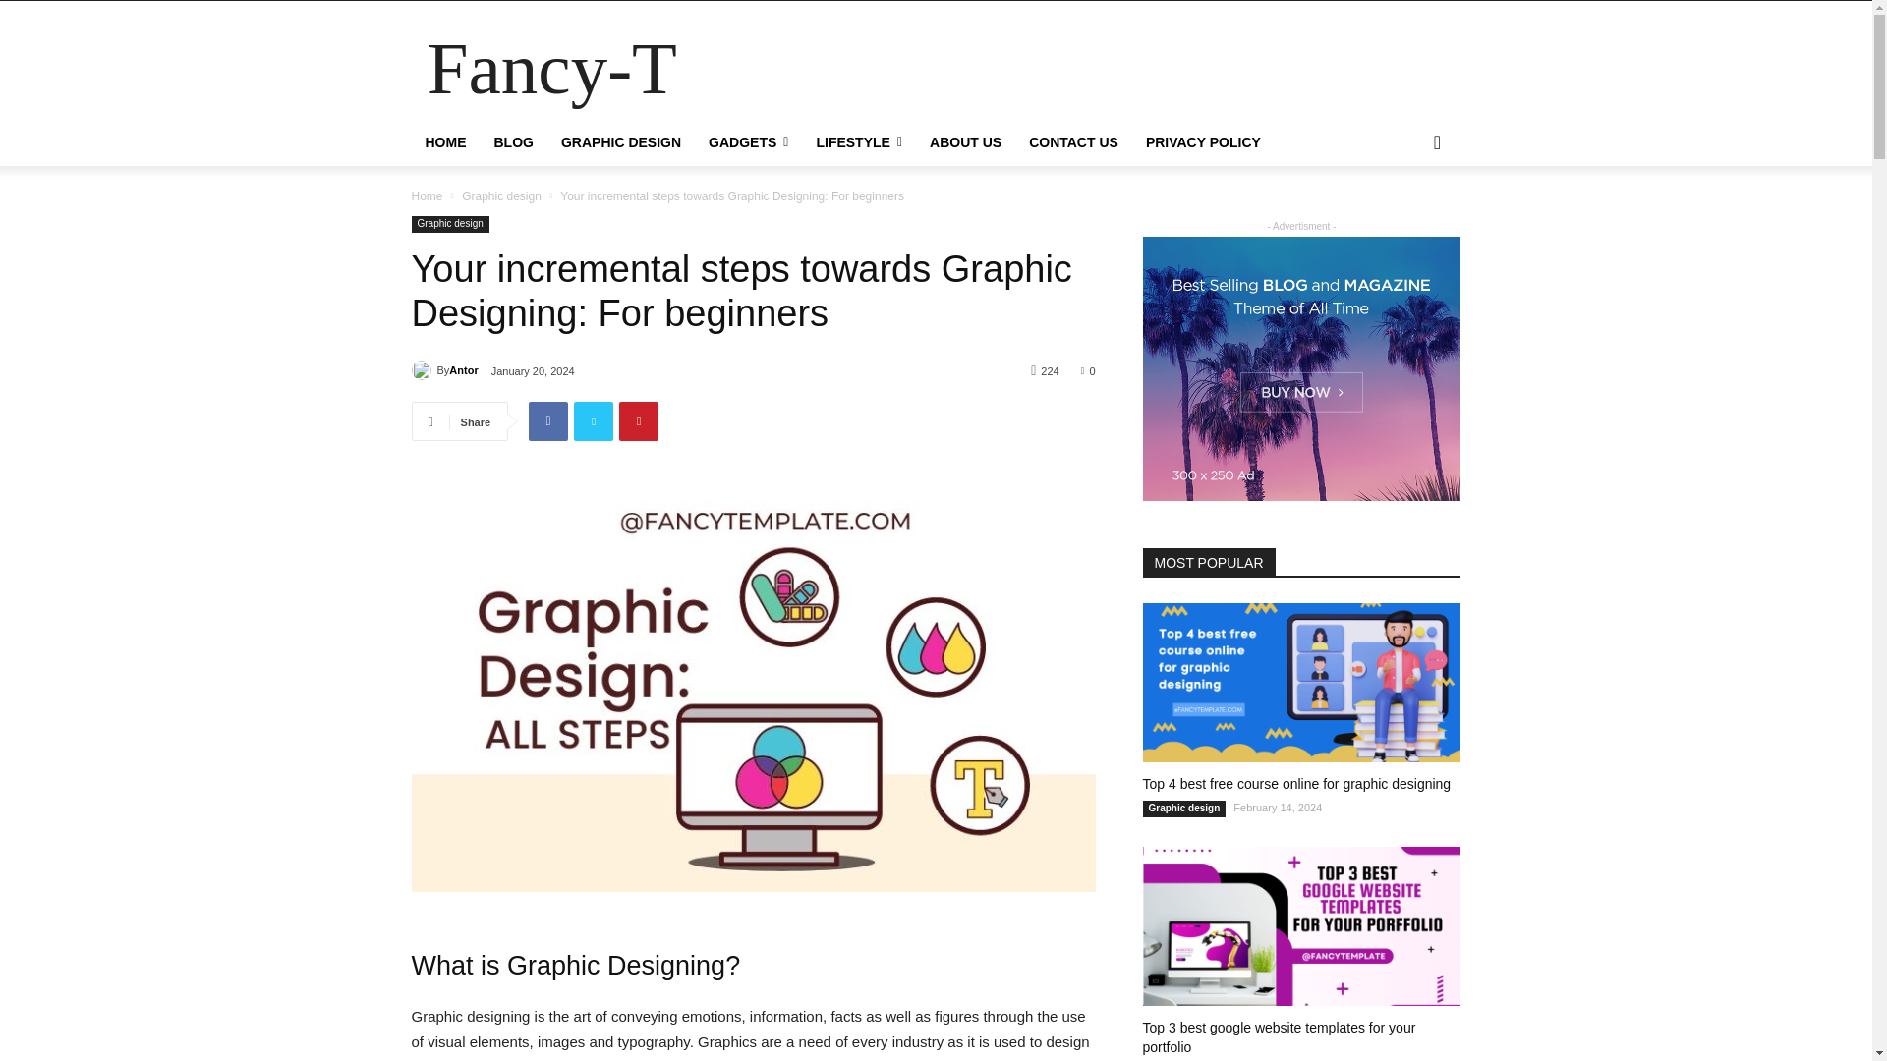 The width and height of the screenshot is (1887, 1061). Describe the element at coordinates (501, 195) in the screenshot. I see `View all posts in Graphic design` at that location.